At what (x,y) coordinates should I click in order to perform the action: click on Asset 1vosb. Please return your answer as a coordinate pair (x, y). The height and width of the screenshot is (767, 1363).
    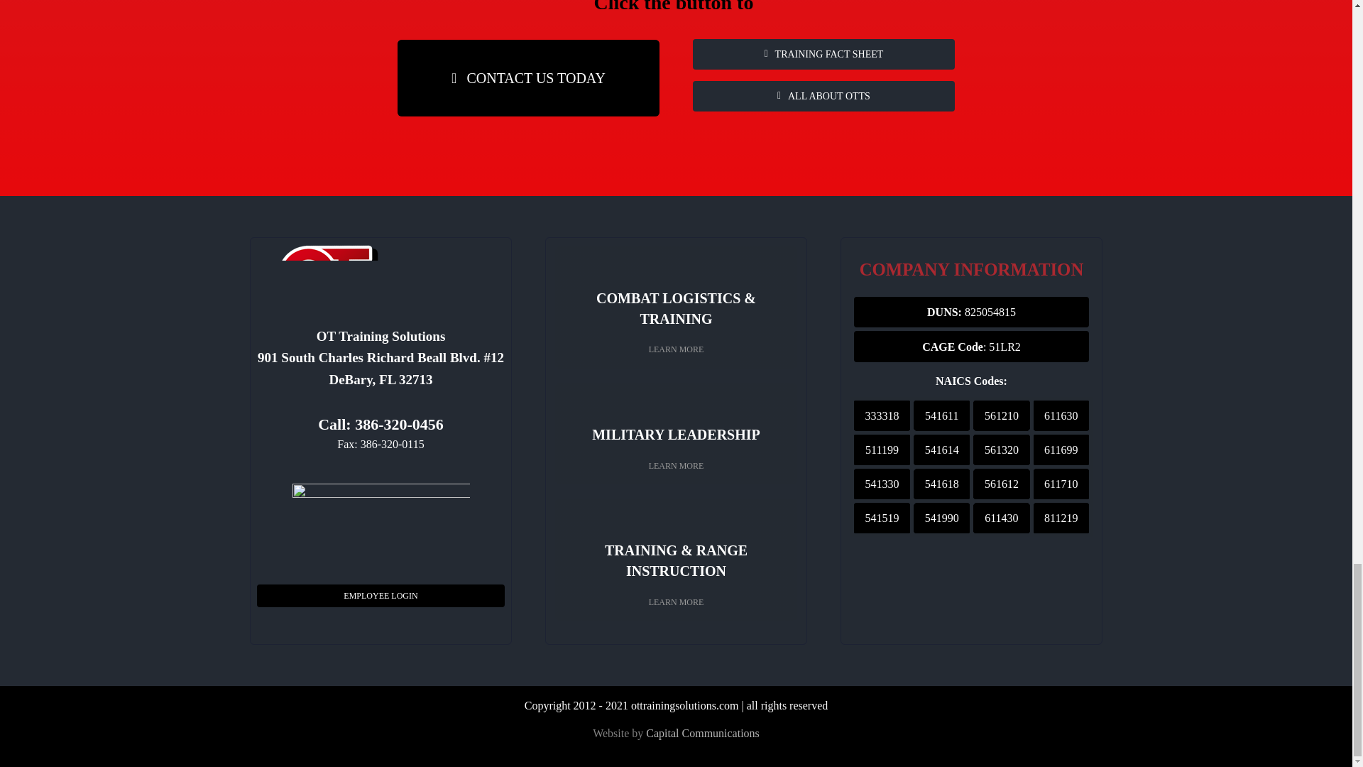
    Looking at the image, I should click on (381, 525).